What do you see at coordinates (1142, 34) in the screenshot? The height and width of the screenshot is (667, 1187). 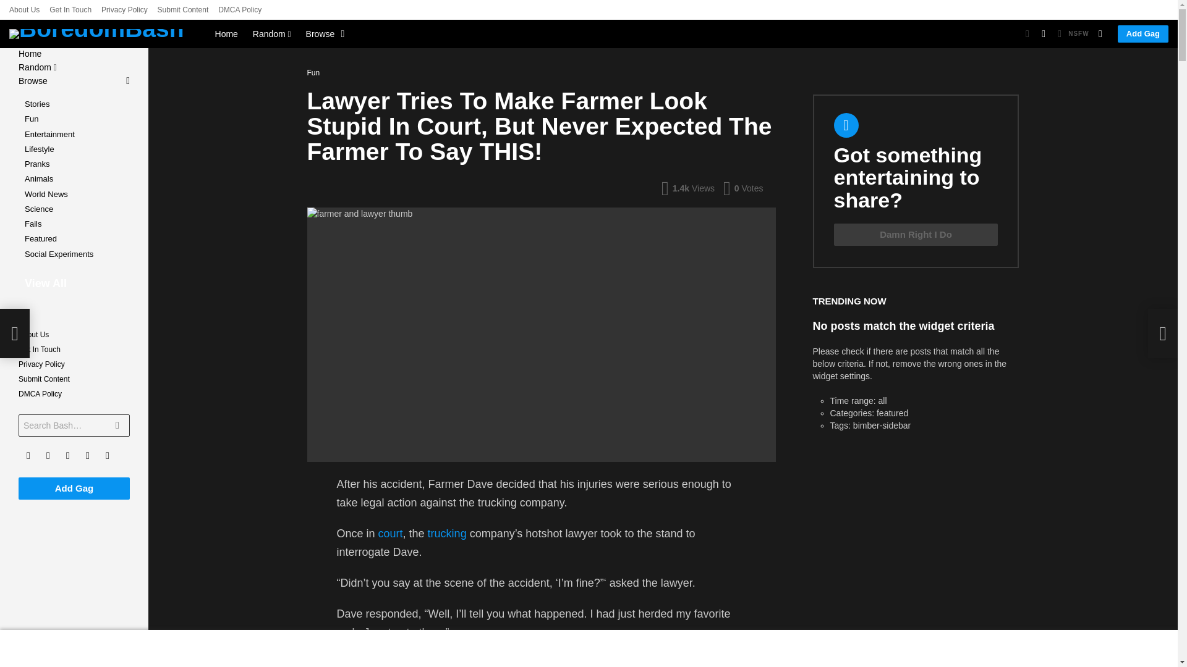 I see `Add Gag` at bounding box center [1142, 34].